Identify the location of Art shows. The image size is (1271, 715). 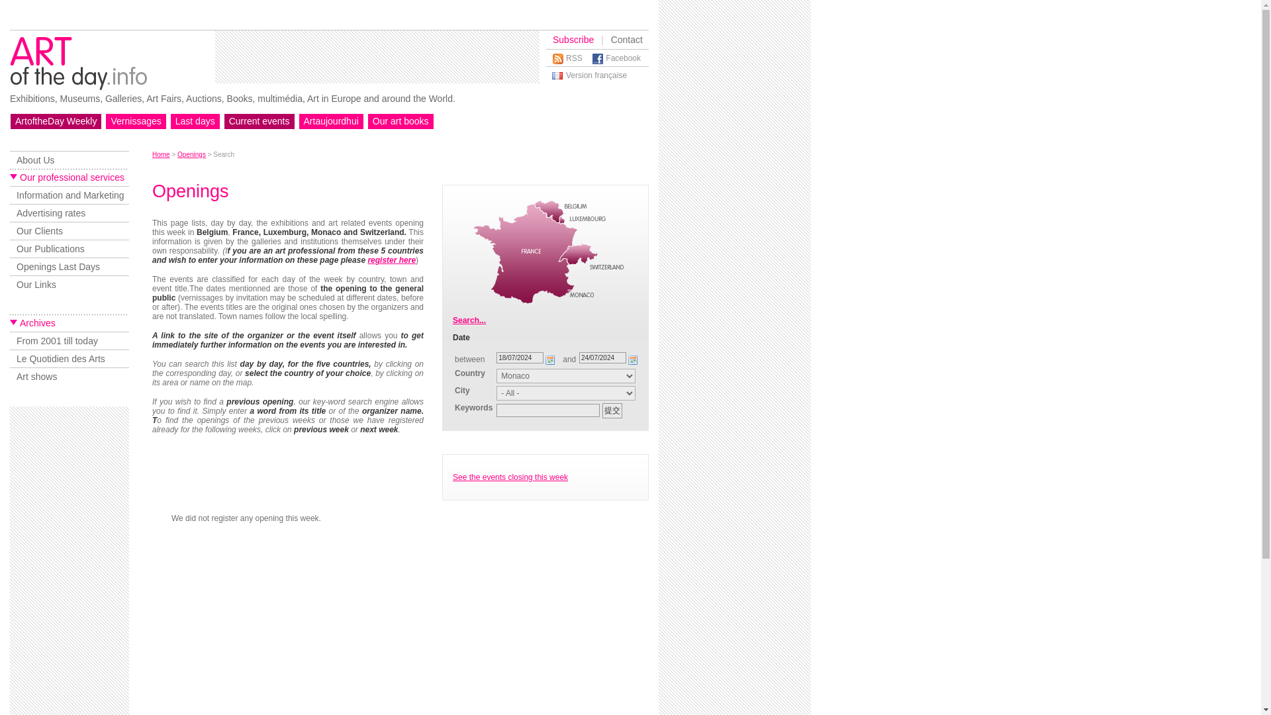
(70, 376).